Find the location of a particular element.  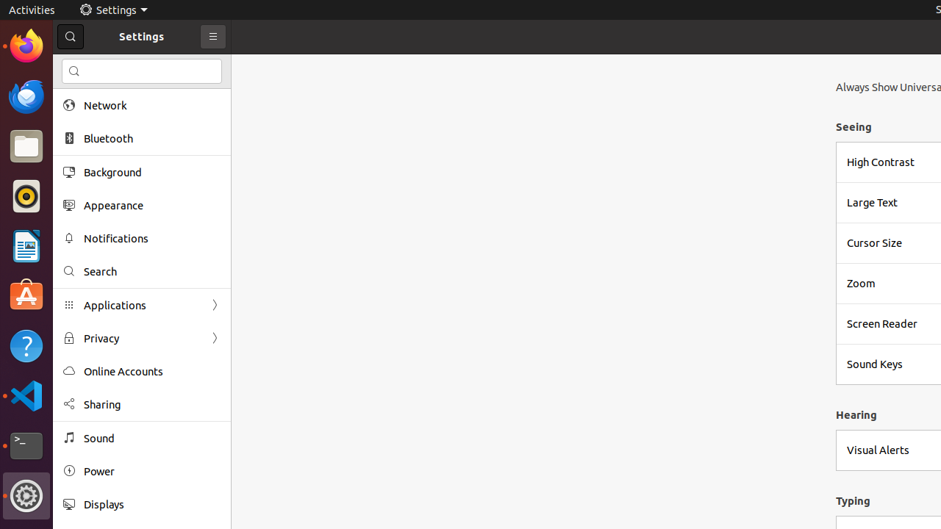

Firefox Web Browser is located at coordinates (26, 46).